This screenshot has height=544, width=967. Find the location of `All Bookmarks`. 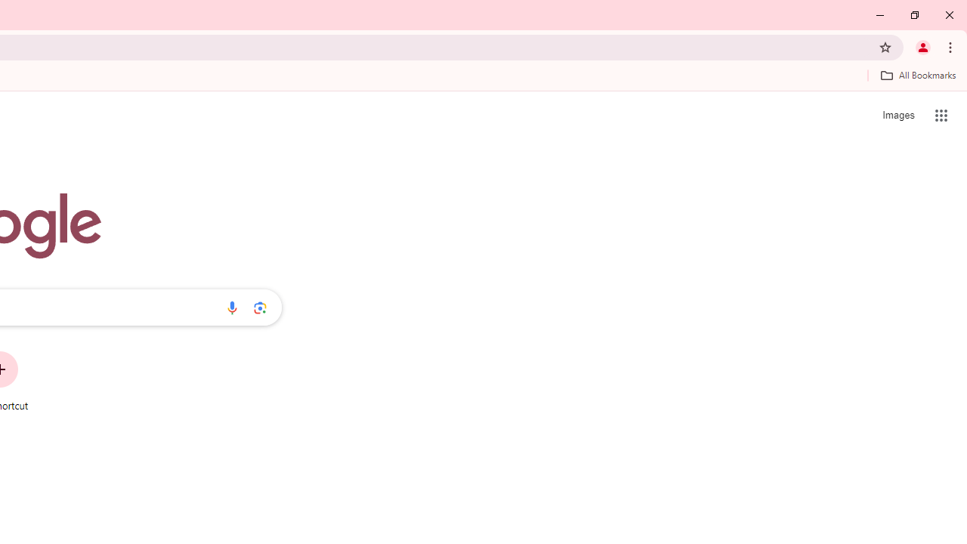

All Bookmarks is located at coordinates (918, 75).